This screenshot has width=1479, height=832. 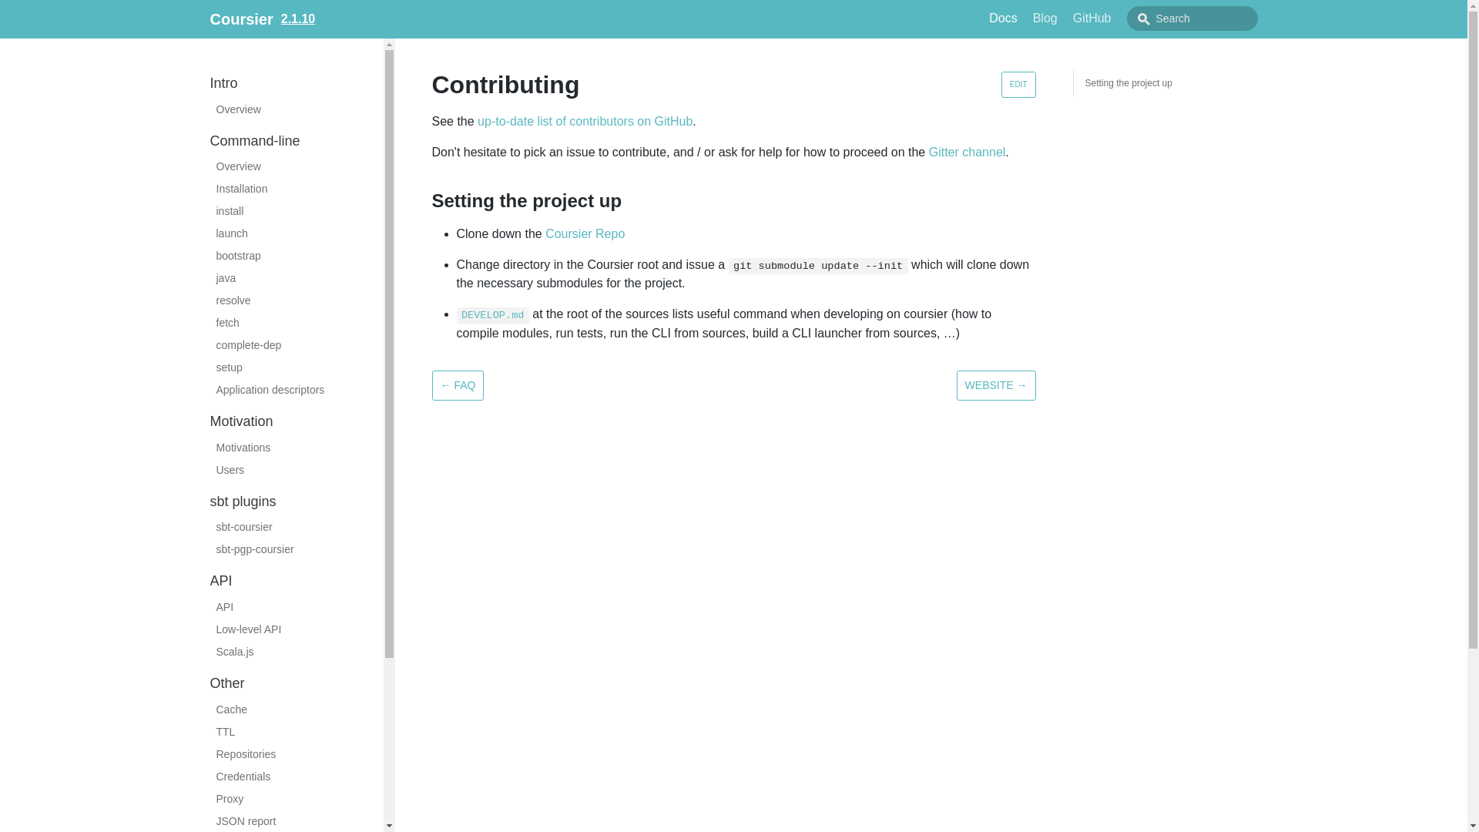 What do you see at coordinates (296, 710) in the screenshot?
I see `Cache` at bounding box center [296, 710].